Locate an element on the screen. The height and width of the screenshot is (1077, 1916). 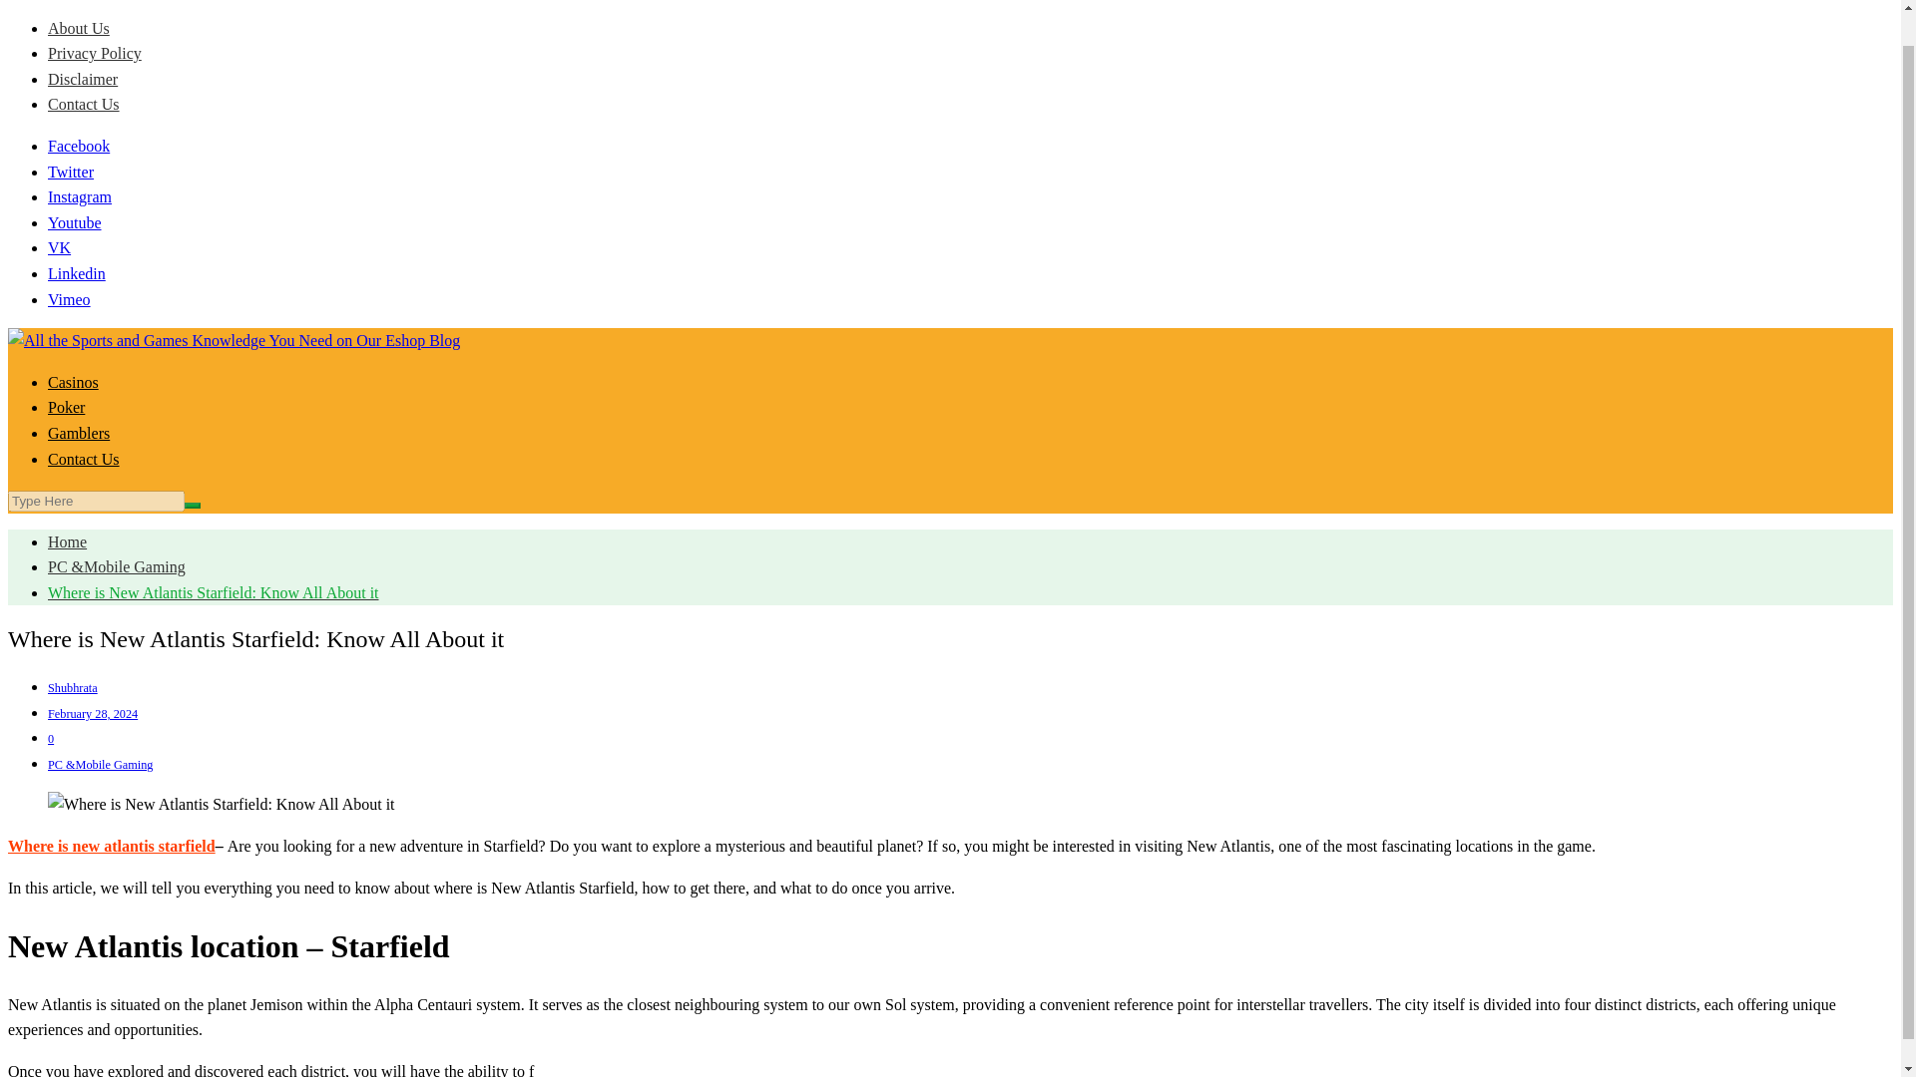
Contact Us is located at coordinates (84, 459).